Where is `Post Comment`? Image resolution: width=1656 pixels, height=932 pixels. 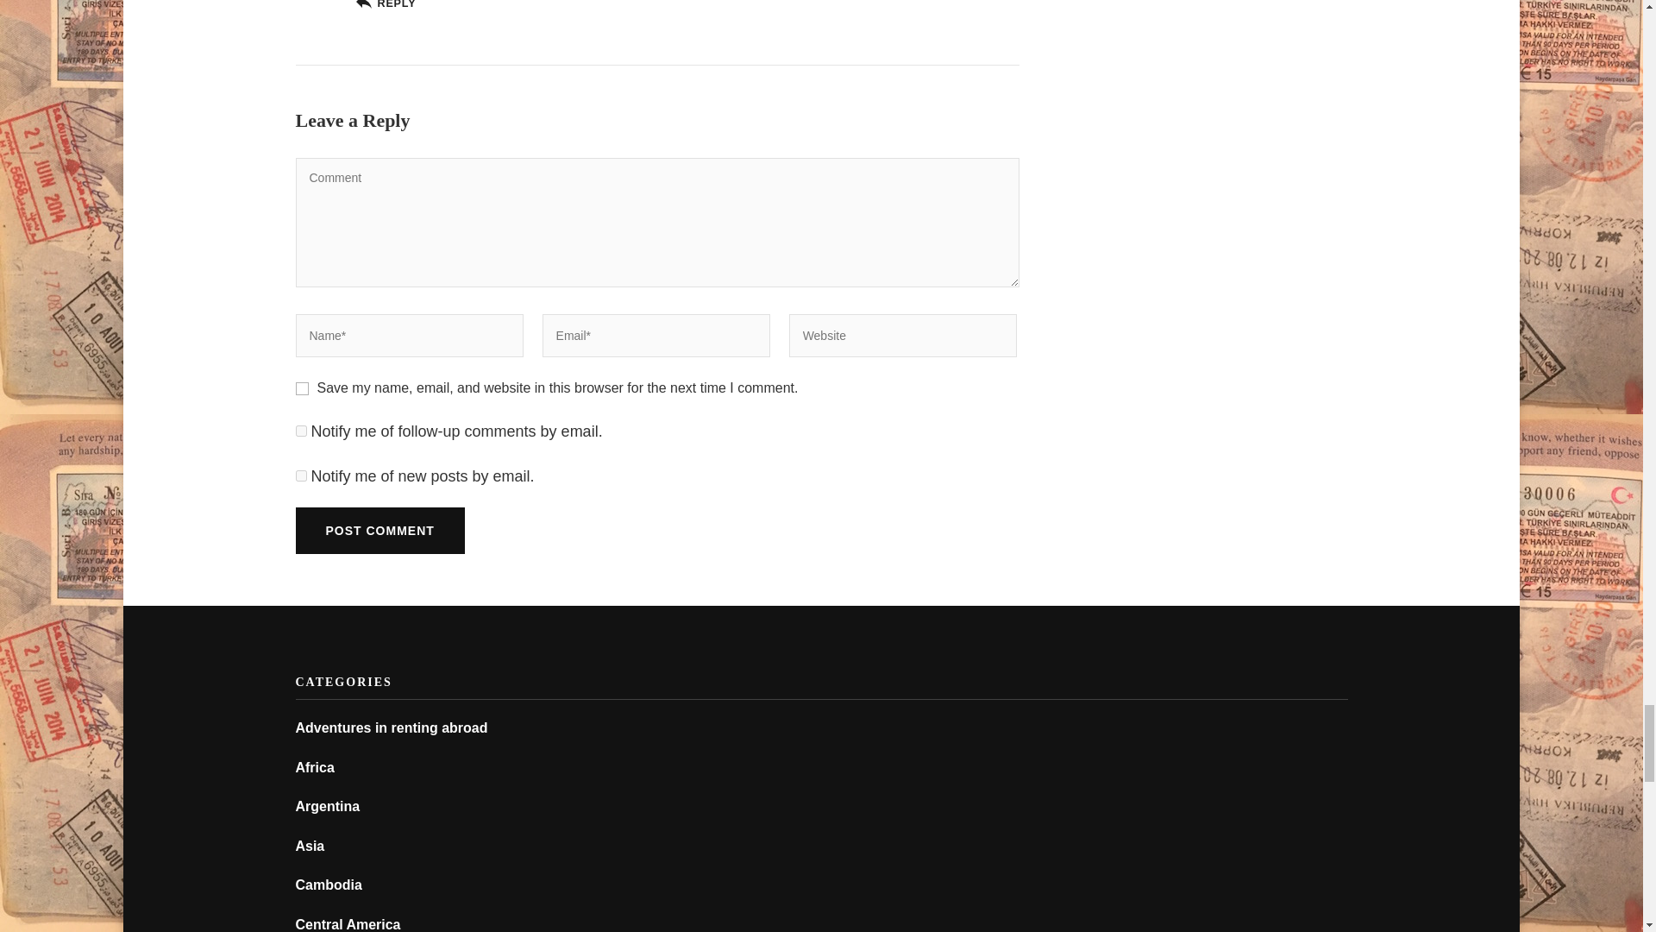 Post Comment is located at coordinates (379, 530).